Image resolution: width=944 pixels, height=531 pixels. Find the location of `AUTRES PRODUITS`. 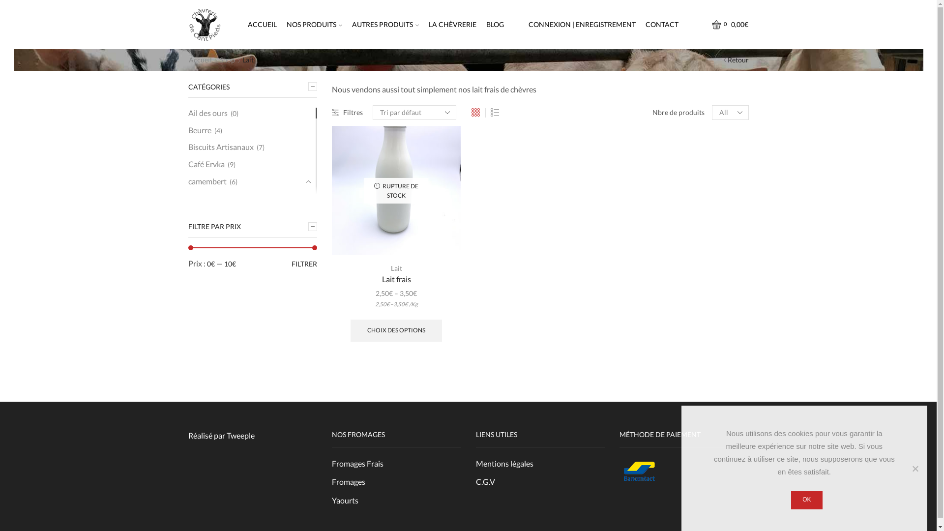

AUTRES PRODUITS is located at coordinates (385, 25).